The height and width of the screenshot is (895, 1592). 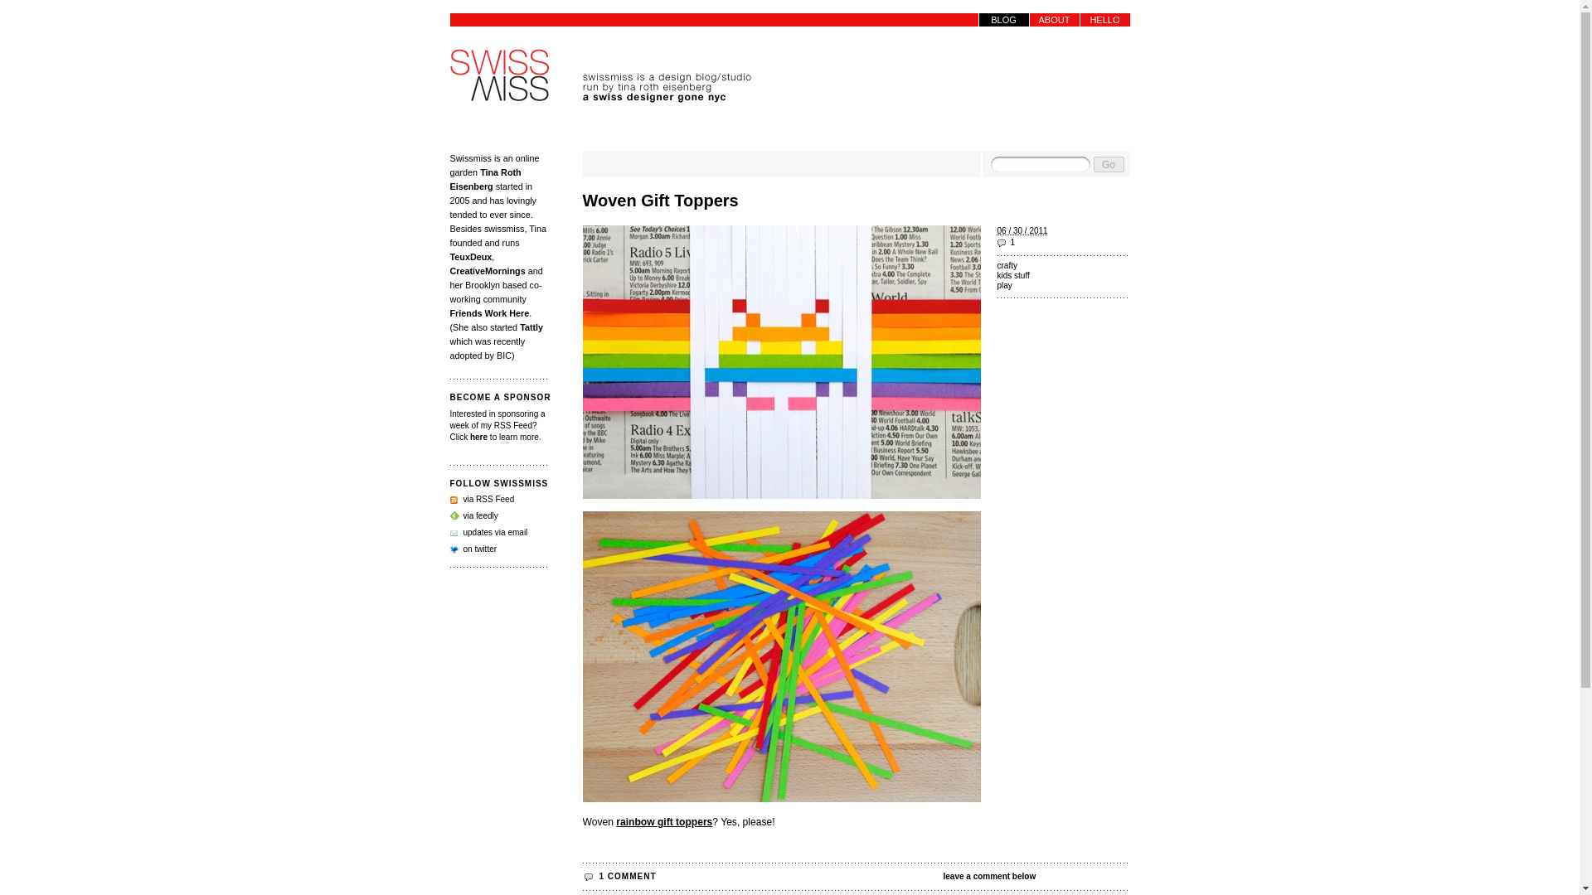 I want to click on play, so click(x=1062, y=286).